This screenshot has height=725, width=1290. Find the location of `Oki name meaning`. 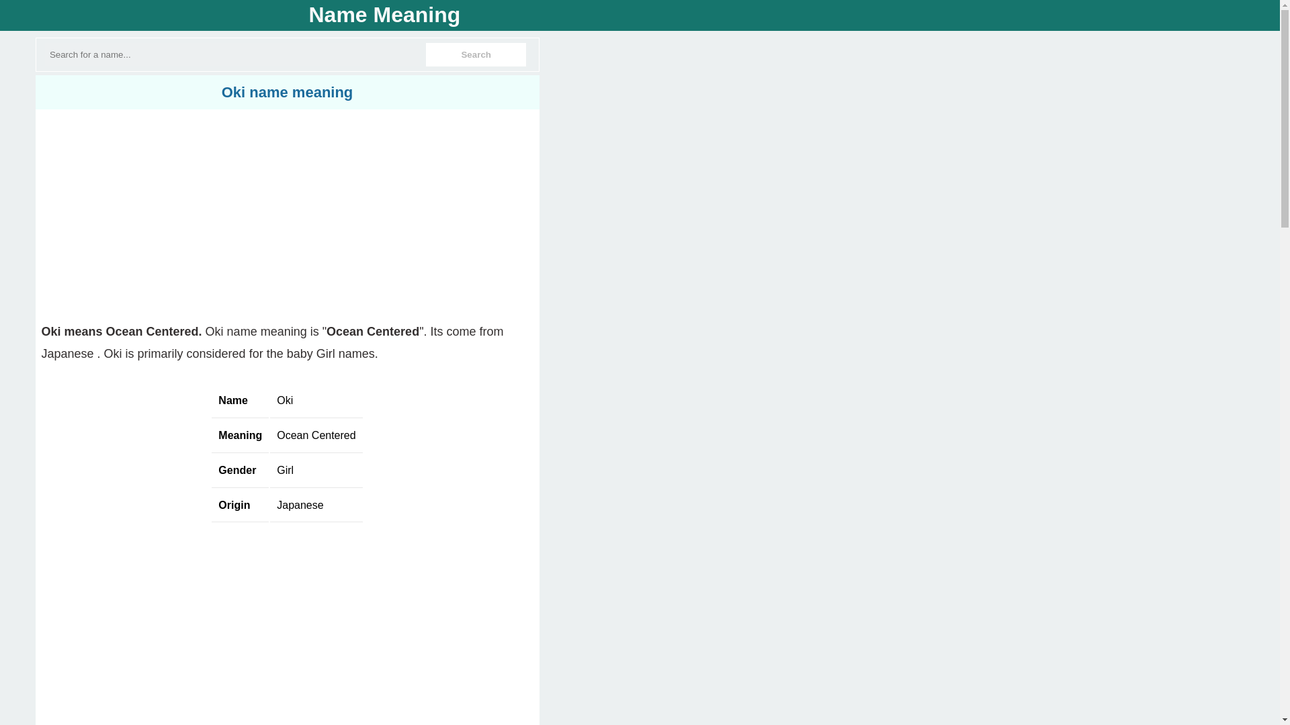

Oki name meaning is located at coordinates (288, 93).